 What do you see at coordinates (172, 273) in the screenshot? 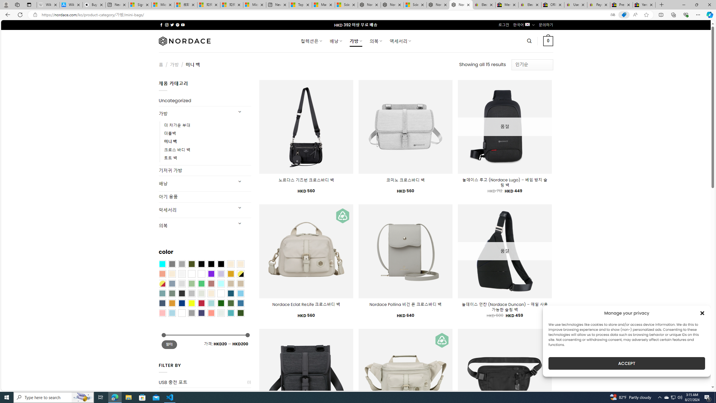
I see `Cream` at bounding box center [172, 273].